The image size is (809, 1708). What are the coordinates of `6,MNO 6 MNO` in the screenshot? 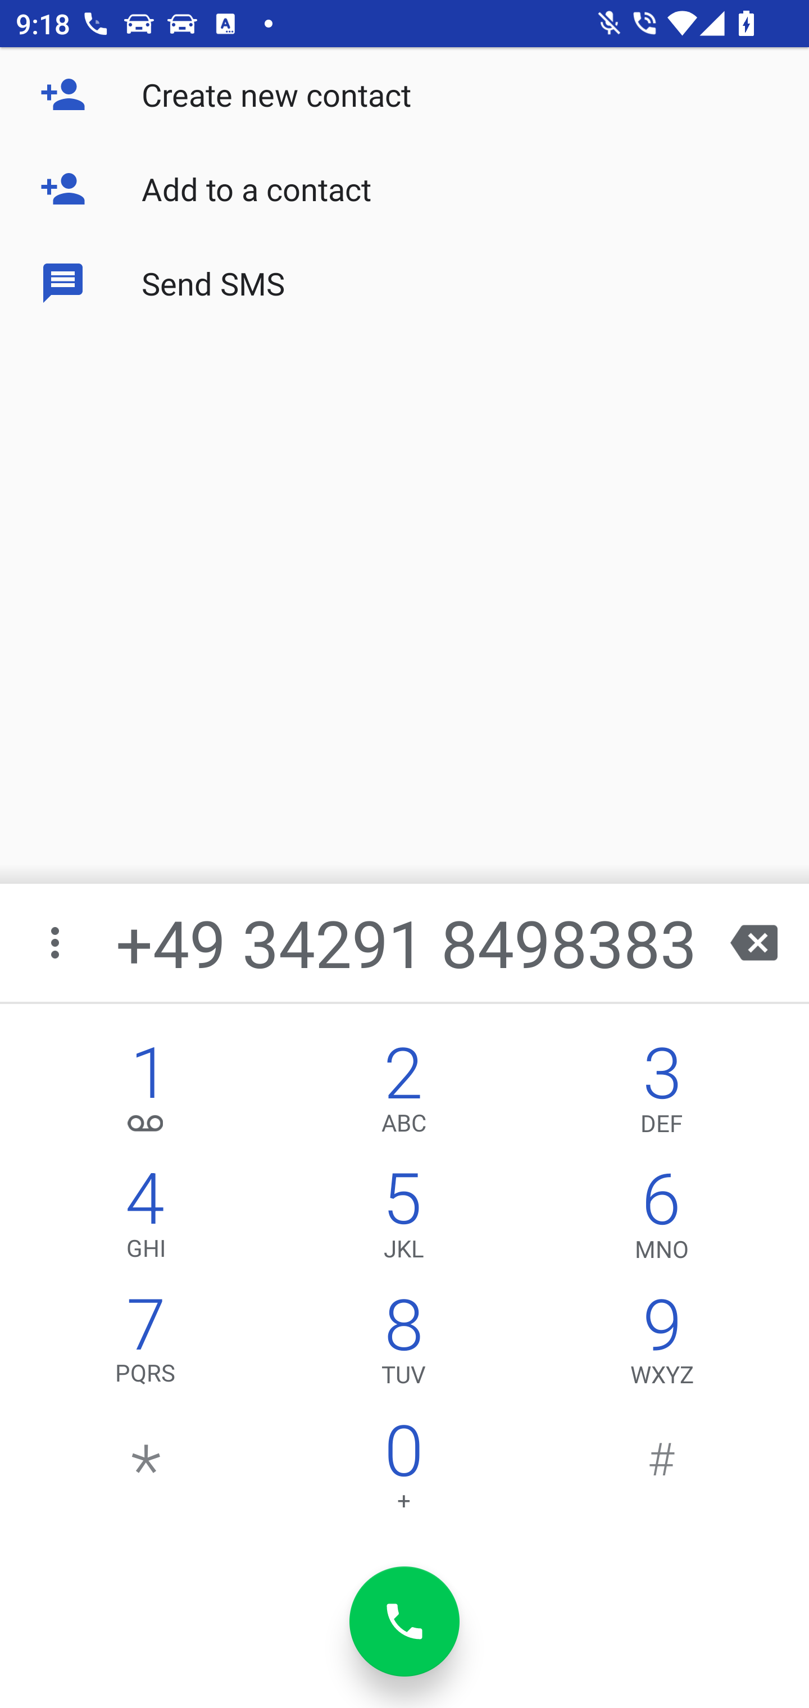 It's located at (662, 1220).